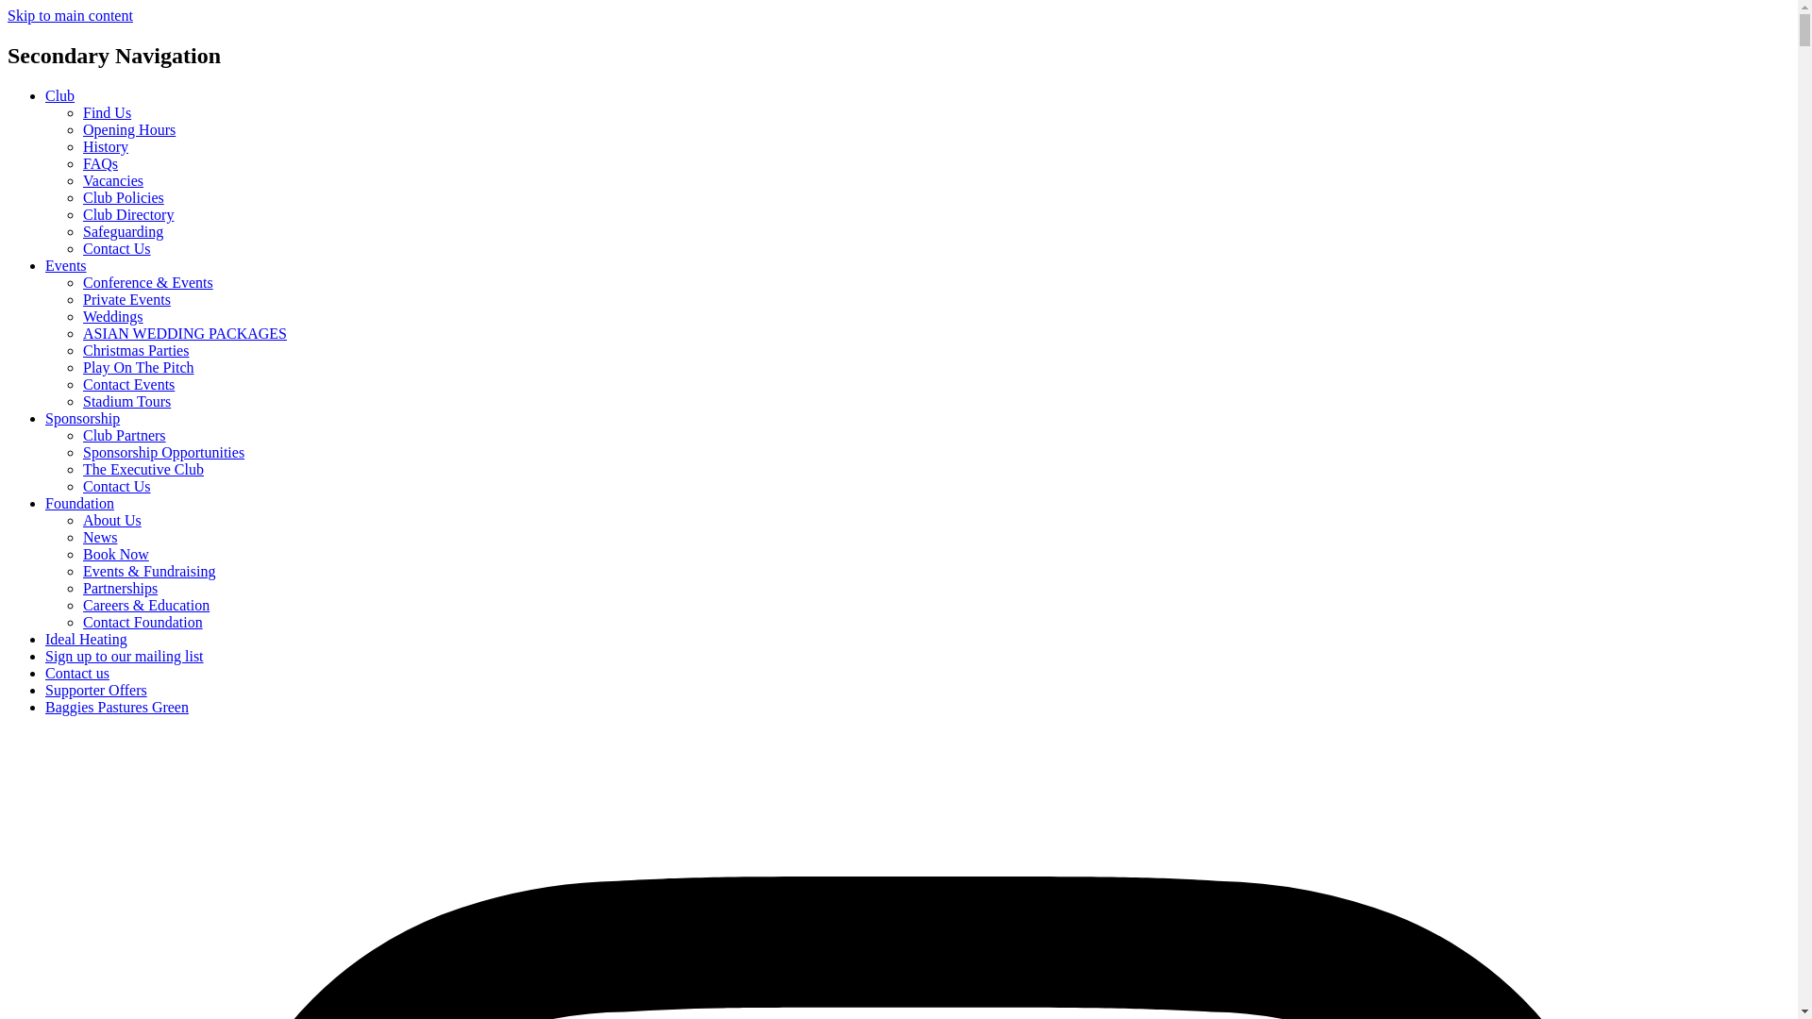  I want to click on Partnerships, so click(121, 587).